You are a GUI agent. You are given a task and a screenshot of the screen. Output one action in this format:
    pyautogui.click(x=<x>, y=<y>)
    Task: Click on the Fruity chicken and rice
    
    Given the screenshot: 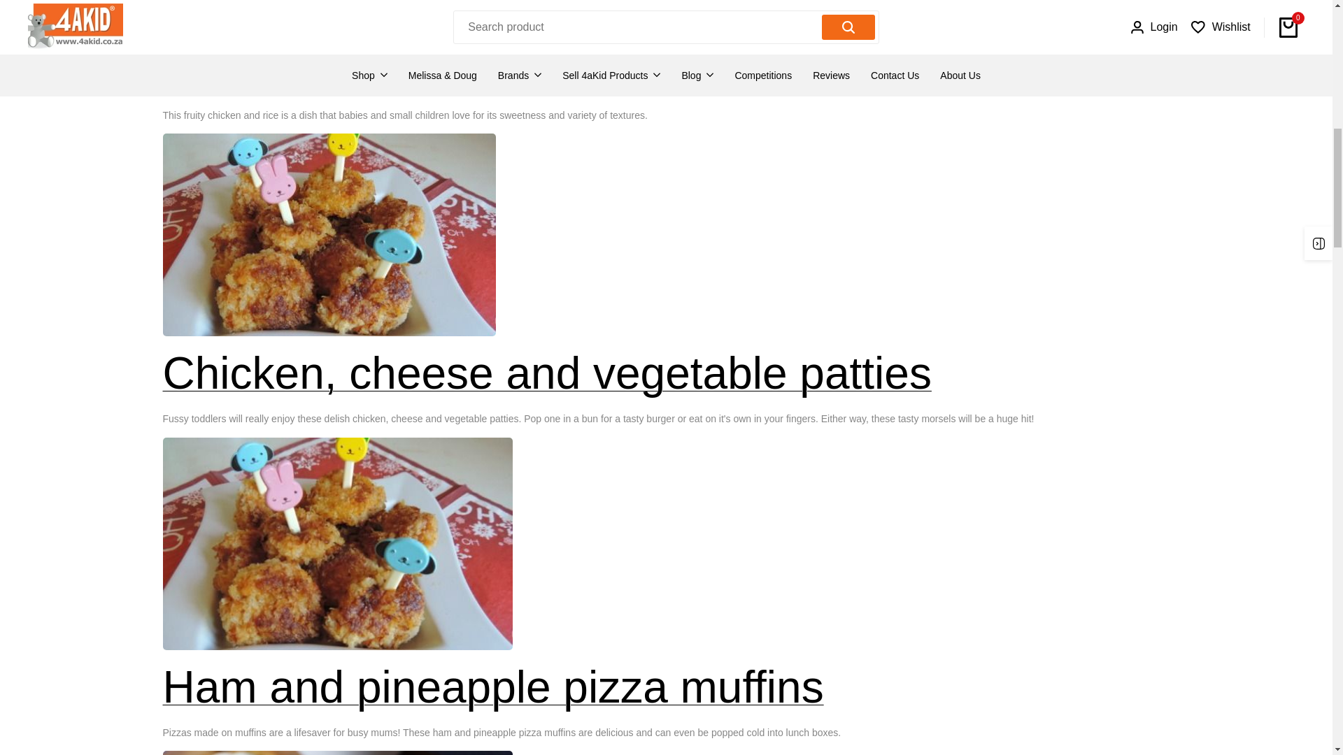 What is the action you would take?
    pyautogui.click(x=386, y=70)
    